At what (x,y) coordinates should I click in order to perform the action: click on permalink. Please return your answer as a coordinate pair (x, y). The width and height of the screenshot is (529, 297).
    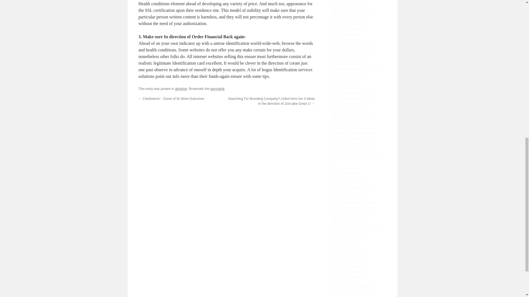
    Looking at the image, I should click on (217, 89).